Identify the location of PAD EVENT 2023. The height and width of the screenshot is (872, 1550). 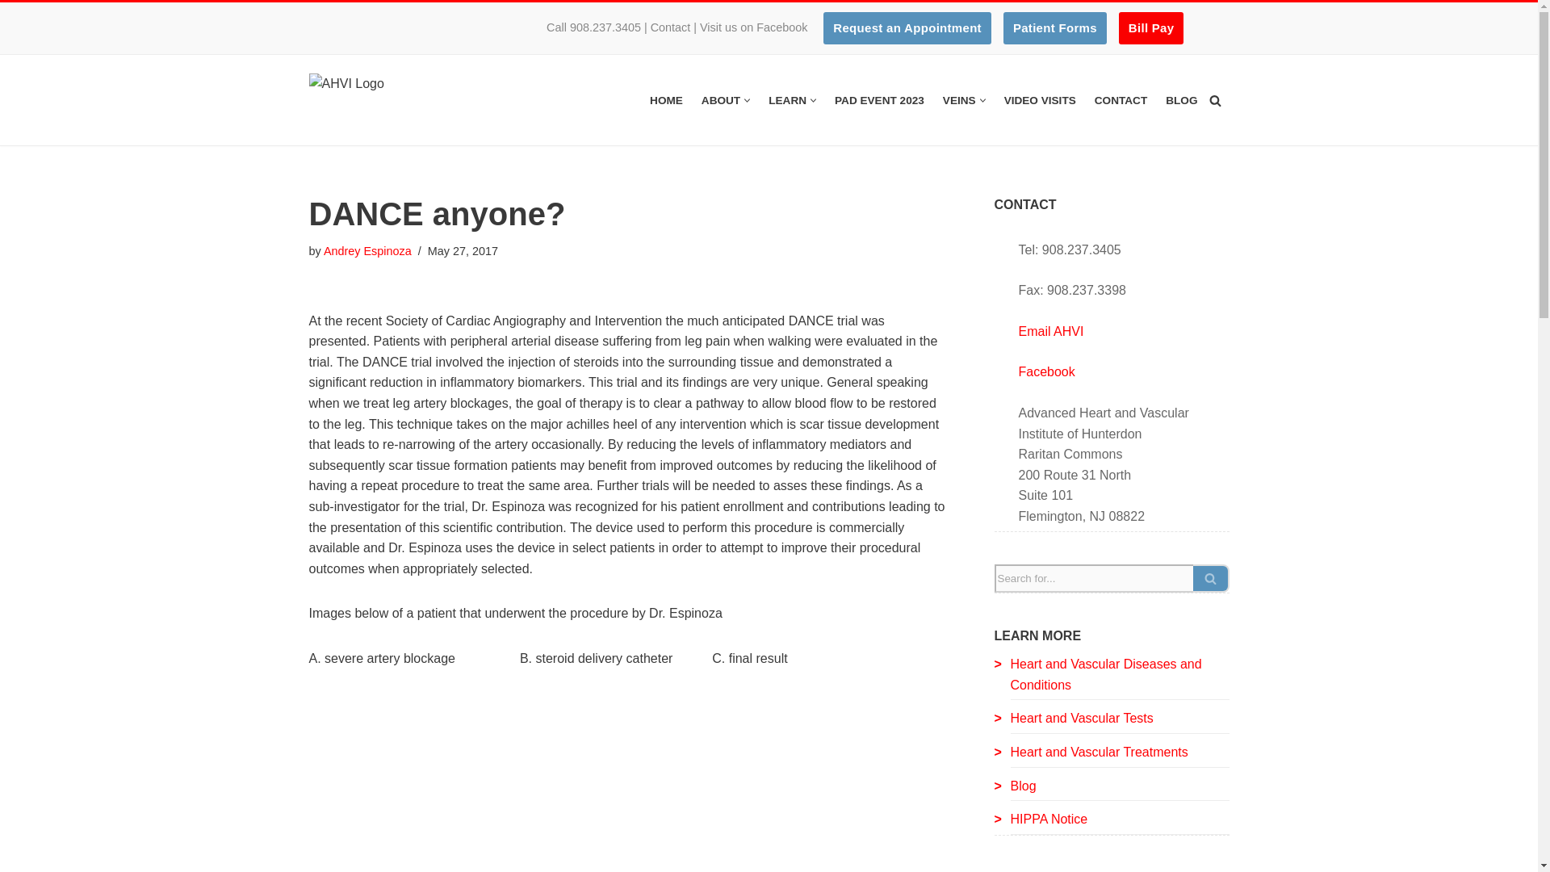
(879, 100).